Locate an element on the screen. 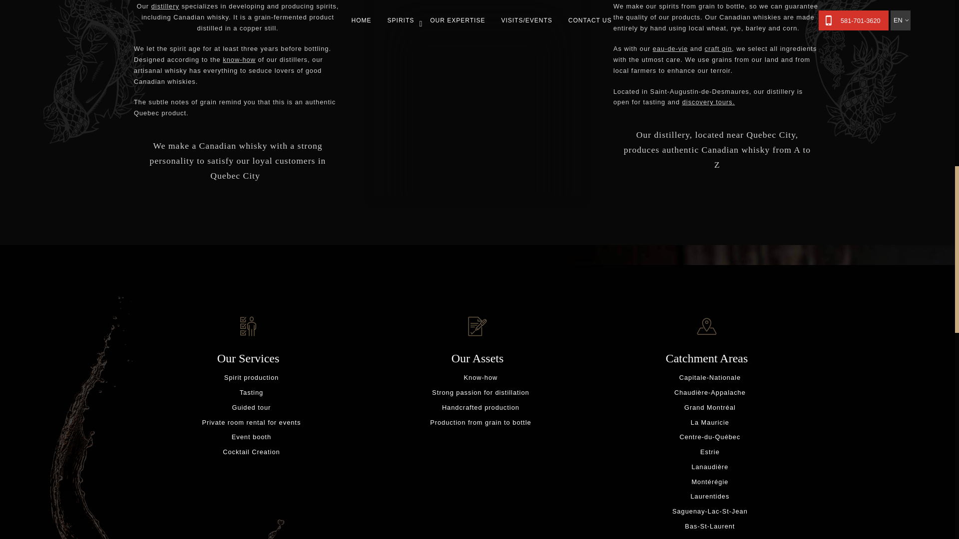 Image resolution: width=959 pixels, height=539 pixels. BeDirty is located at coordinates (718, 48).